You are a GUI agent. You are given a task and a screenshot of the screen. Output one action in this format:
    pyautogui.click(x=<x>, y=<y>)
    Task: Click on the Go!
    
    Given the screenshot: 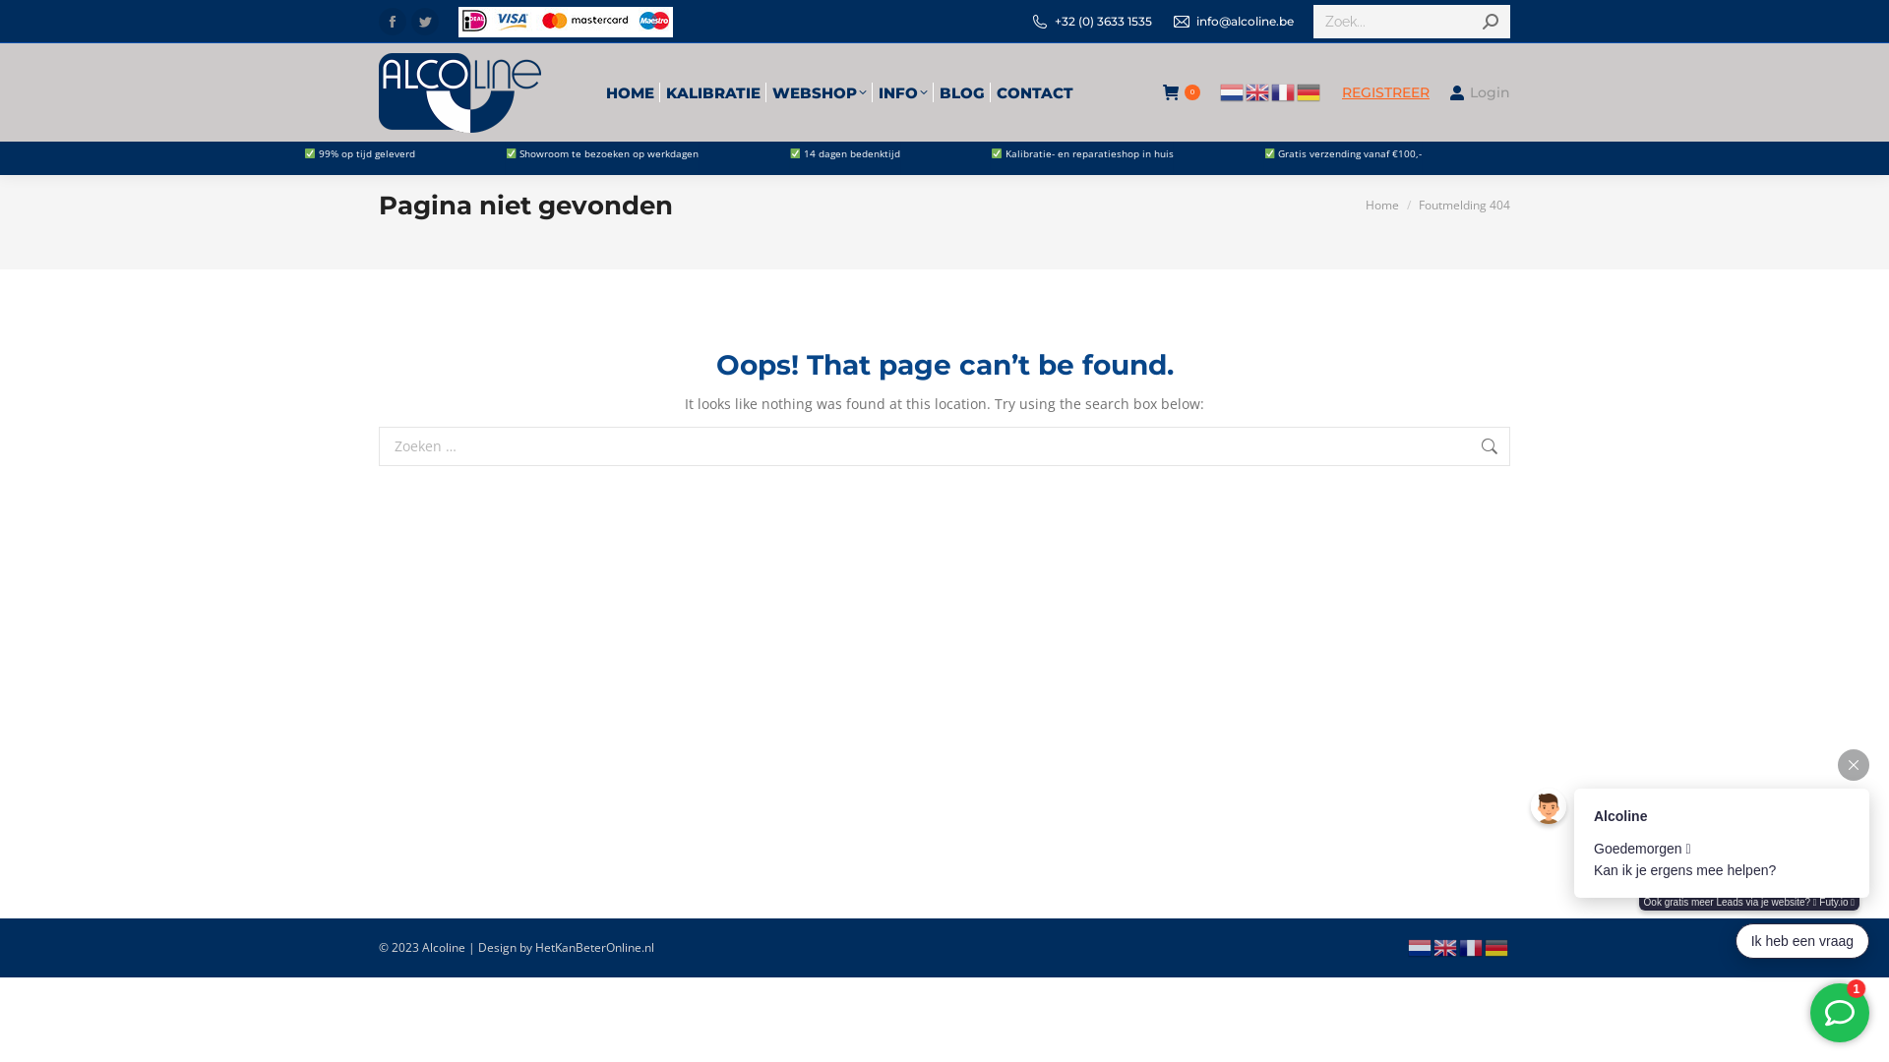 What is the action you would take?
    pyautogui.click(x=1542, y=448)
    